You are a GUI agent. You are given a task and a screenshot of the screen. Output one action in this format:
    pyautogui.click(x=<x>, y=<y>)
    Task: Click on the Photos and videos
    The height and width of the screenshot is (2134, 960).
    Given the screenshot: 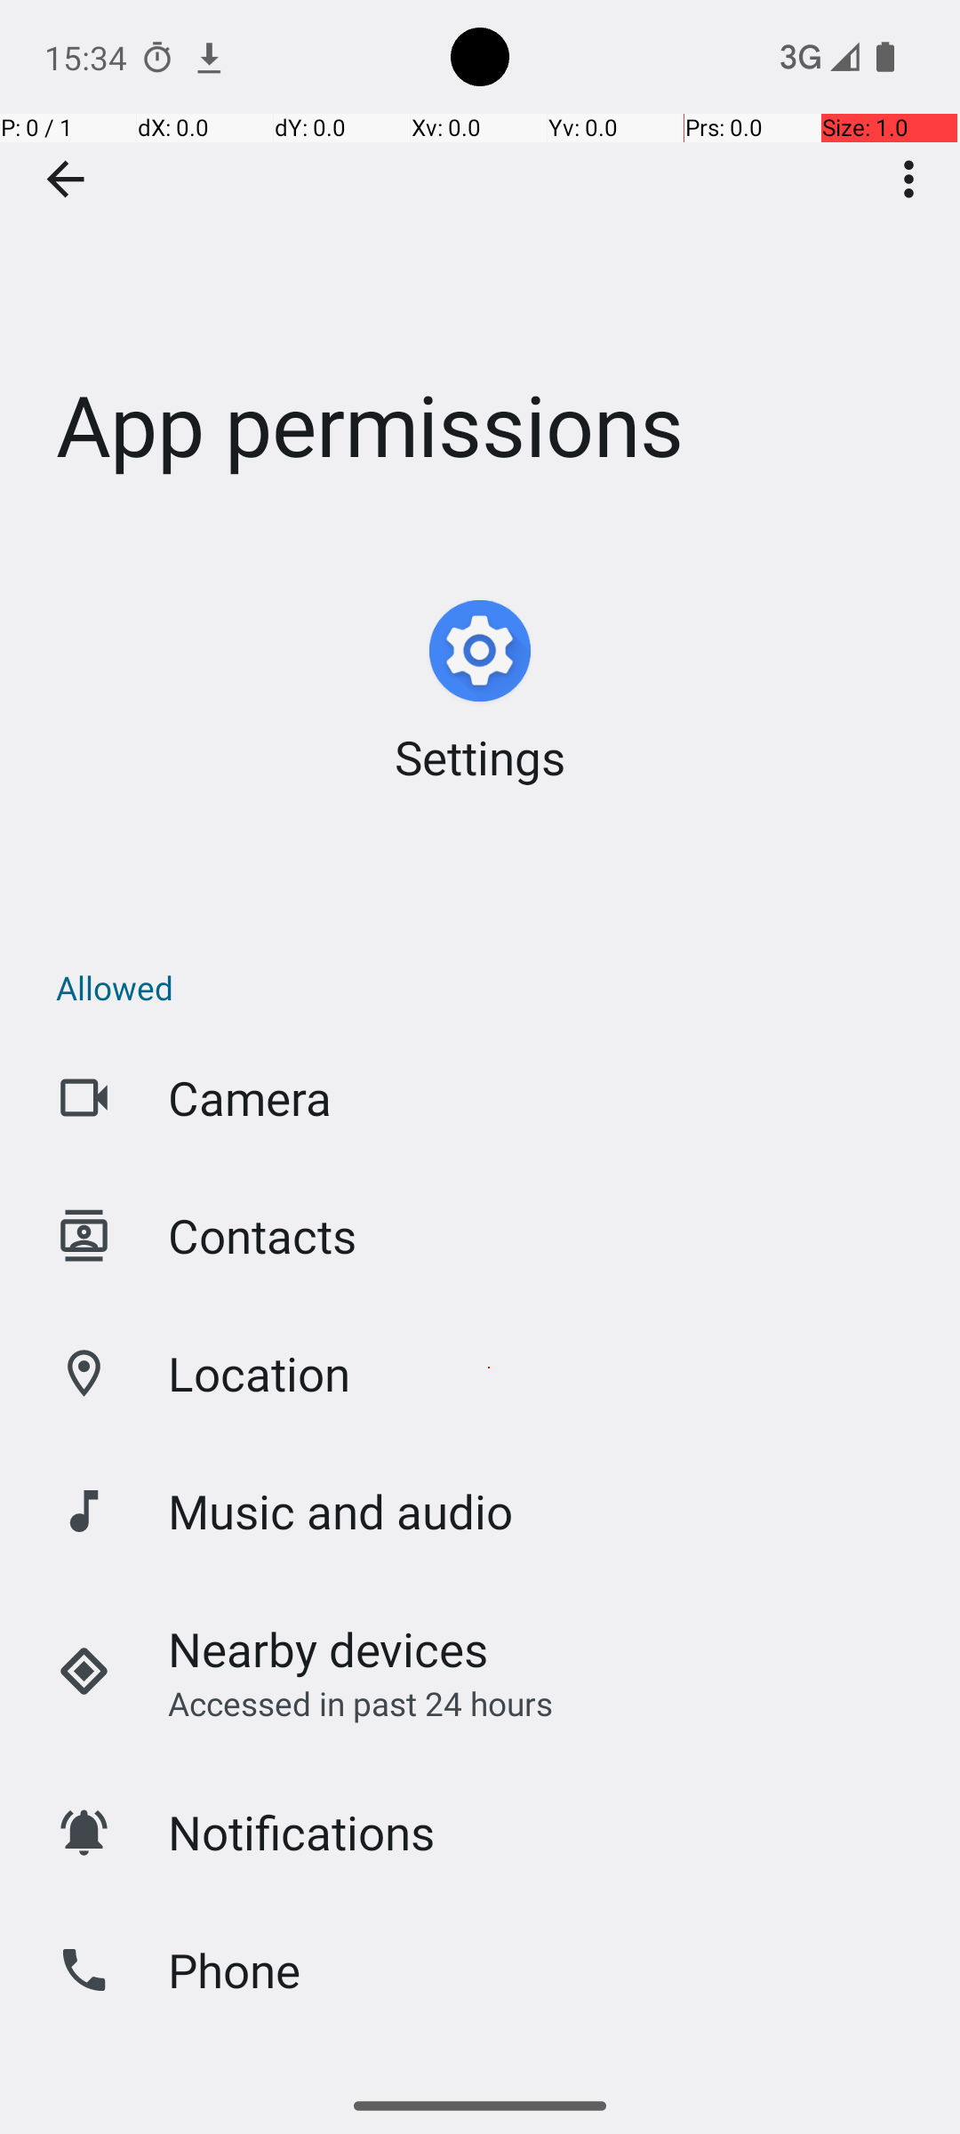 What is the action you would take?
    pyautogui.click(x=361, y=2077)
    